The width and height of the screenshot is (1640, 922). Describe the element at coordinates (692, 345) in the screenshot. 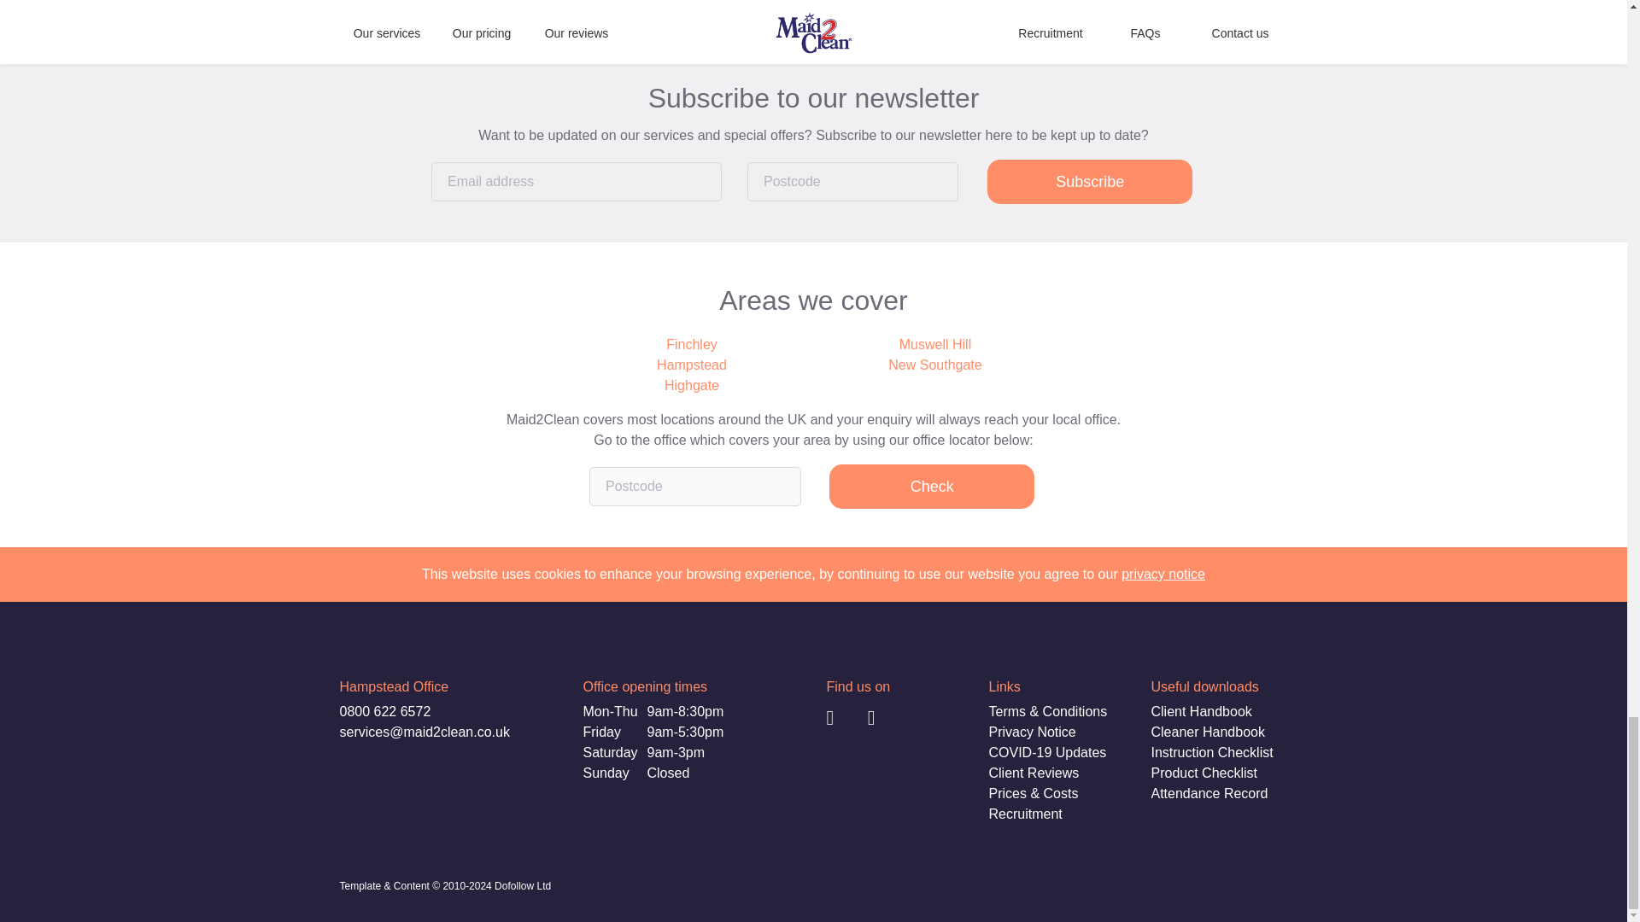

I see `Finchley` at that location.